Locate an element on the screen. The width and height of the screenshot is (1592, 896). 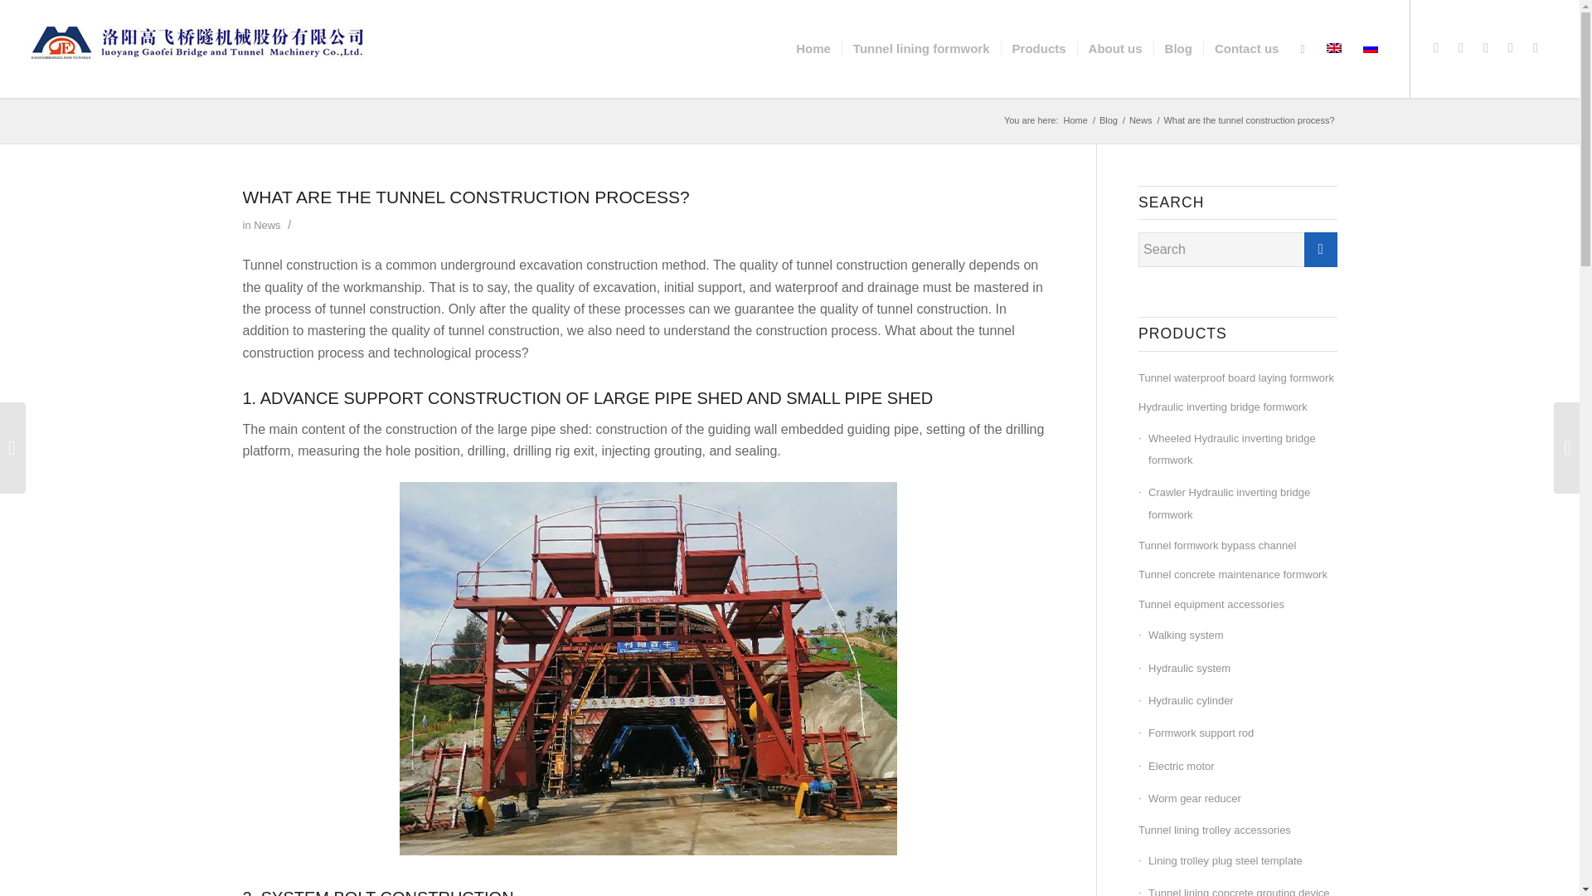
Home is located at coordinates (1076, 121).